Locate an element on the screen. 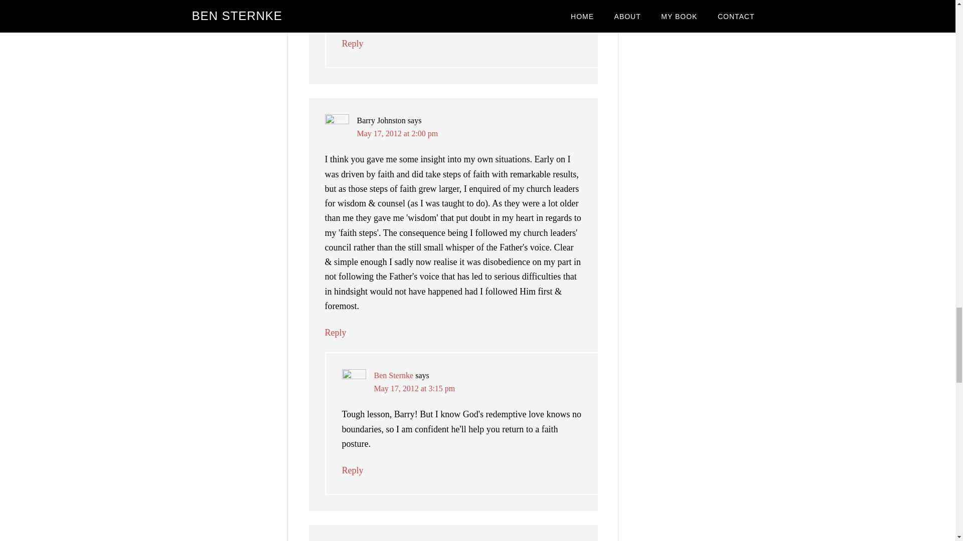  Reply is located at coordinates (336, 333).